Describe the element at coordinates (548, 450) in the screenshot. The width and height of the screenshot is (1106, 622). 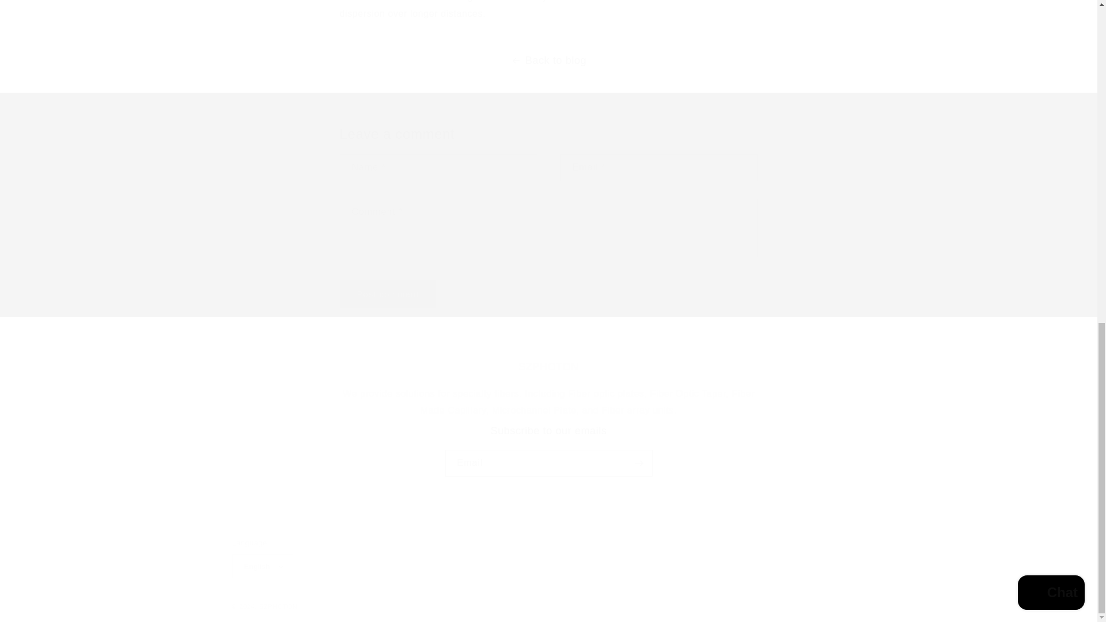
I see `Post comment` at that location.